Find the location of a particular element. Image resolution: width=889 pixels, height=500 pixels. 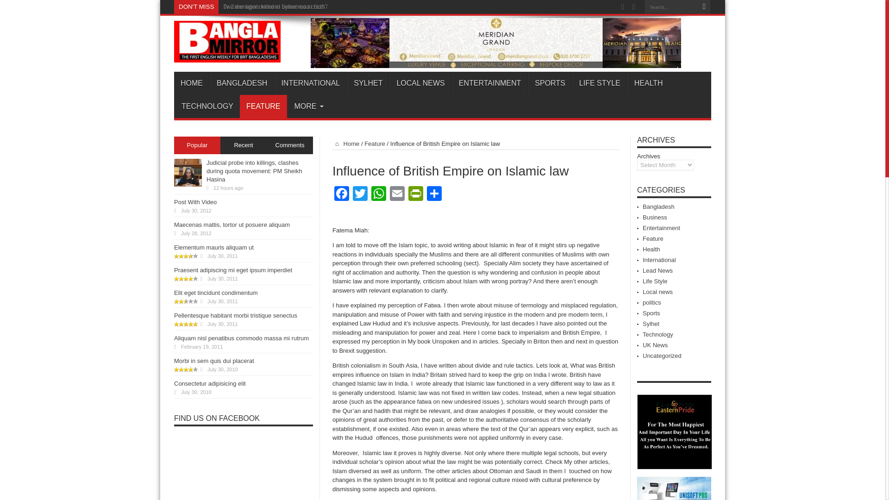

Dr Zafar Iqbal declared unwanted at SUST is located at coordinates (275, 7).